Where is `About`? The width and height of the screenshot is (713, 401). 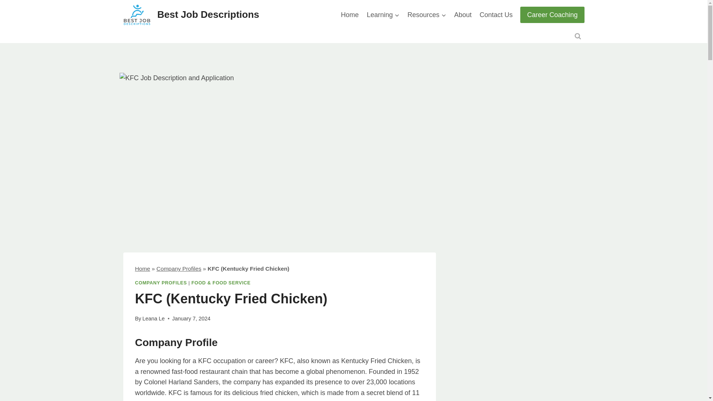 About is located at coordinates (463, 15).